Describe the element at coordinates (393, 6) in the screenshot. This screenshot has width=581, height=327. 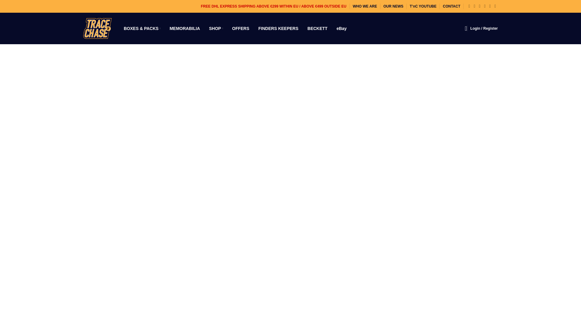
I see `OUR NEWS` at that location.